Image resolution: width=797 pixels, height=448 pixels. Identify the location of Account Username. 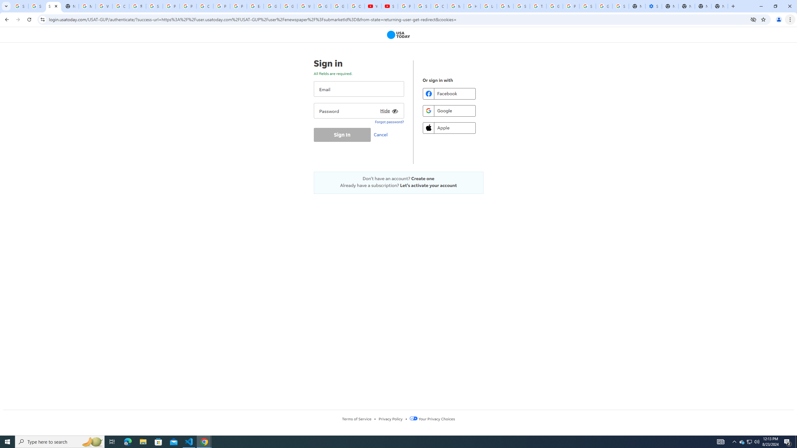
(359, 89).